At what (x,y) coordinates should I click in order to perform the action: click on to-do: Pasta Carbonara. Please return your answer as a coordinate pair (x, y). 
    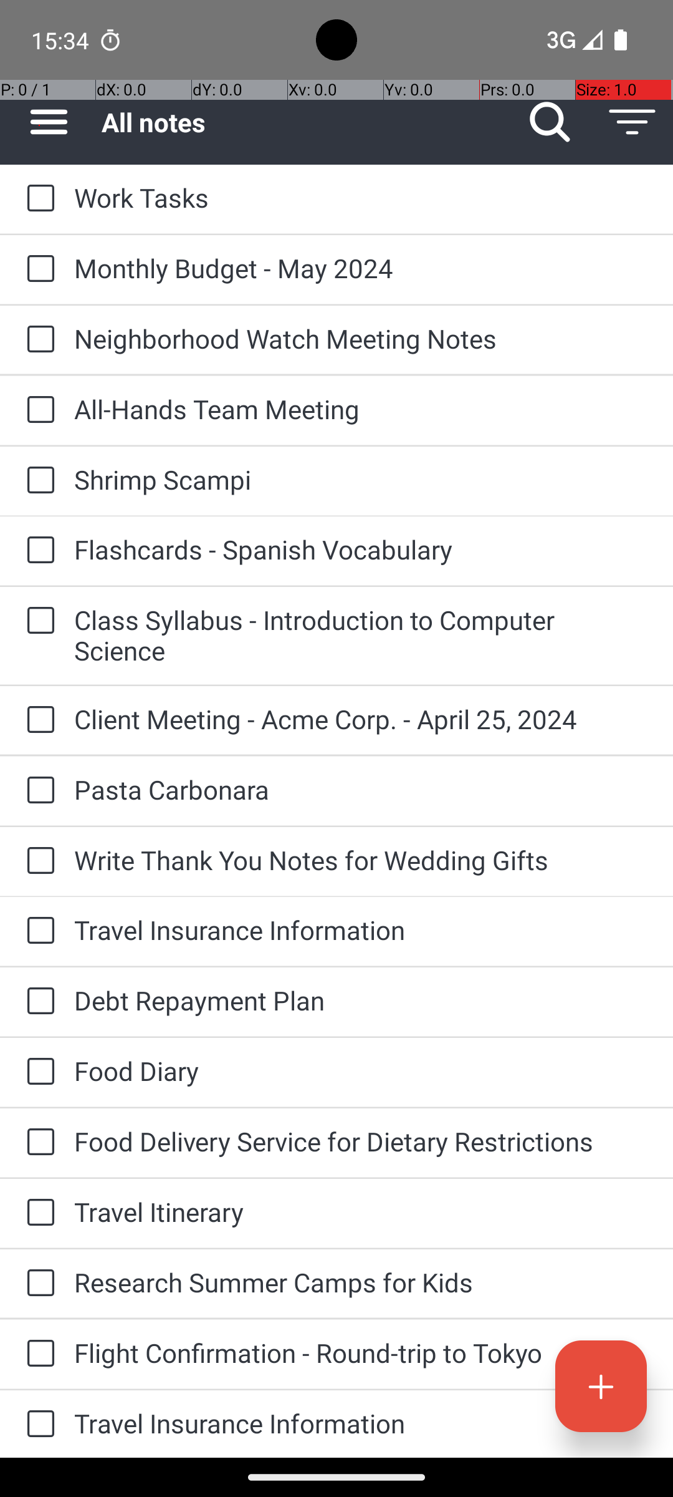
    Looking at the image, I should click on (37, 791).